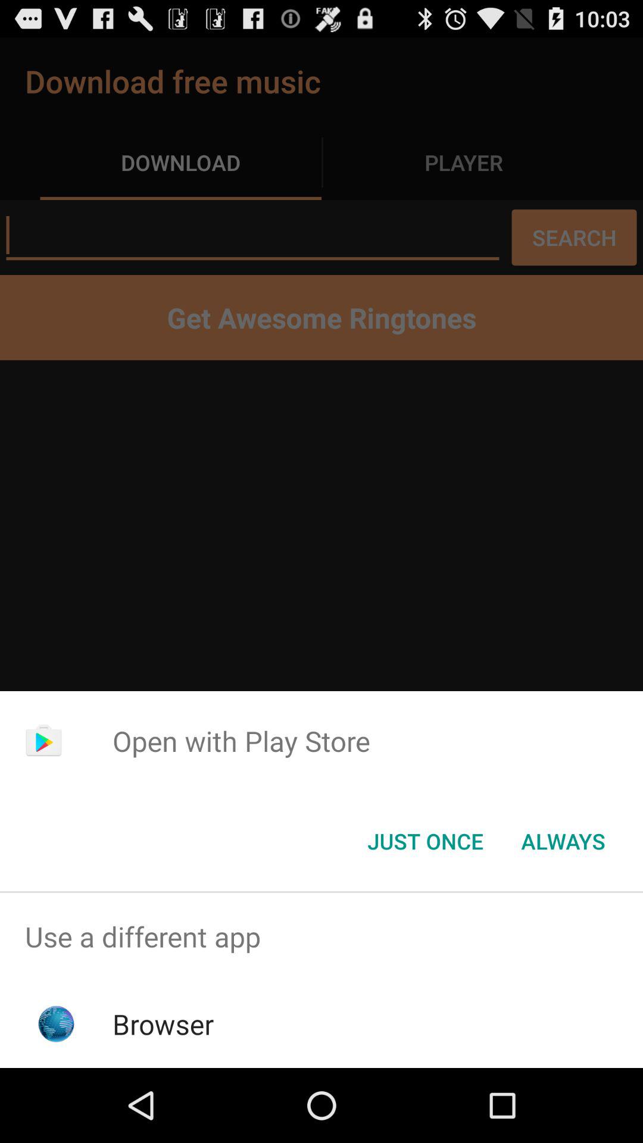 The width and height of the screenshot is (643, 1143). Describe the element at coordinates (563, 841) in the screenshot. I see `click the item next to just once icon` at that location.